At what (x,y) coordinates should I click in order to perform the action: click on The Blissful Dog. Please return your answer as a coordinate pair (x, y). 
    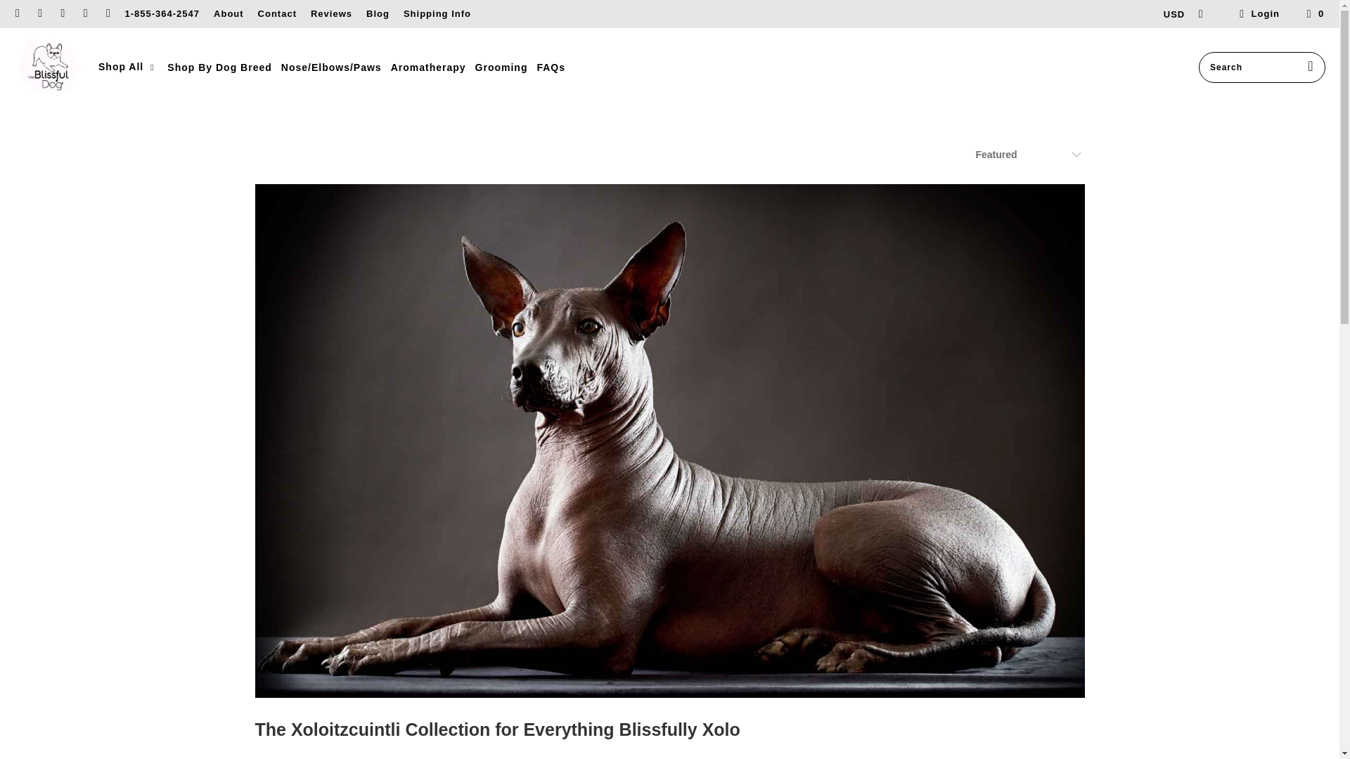
    Looking at the image, I should click on (49, 67).